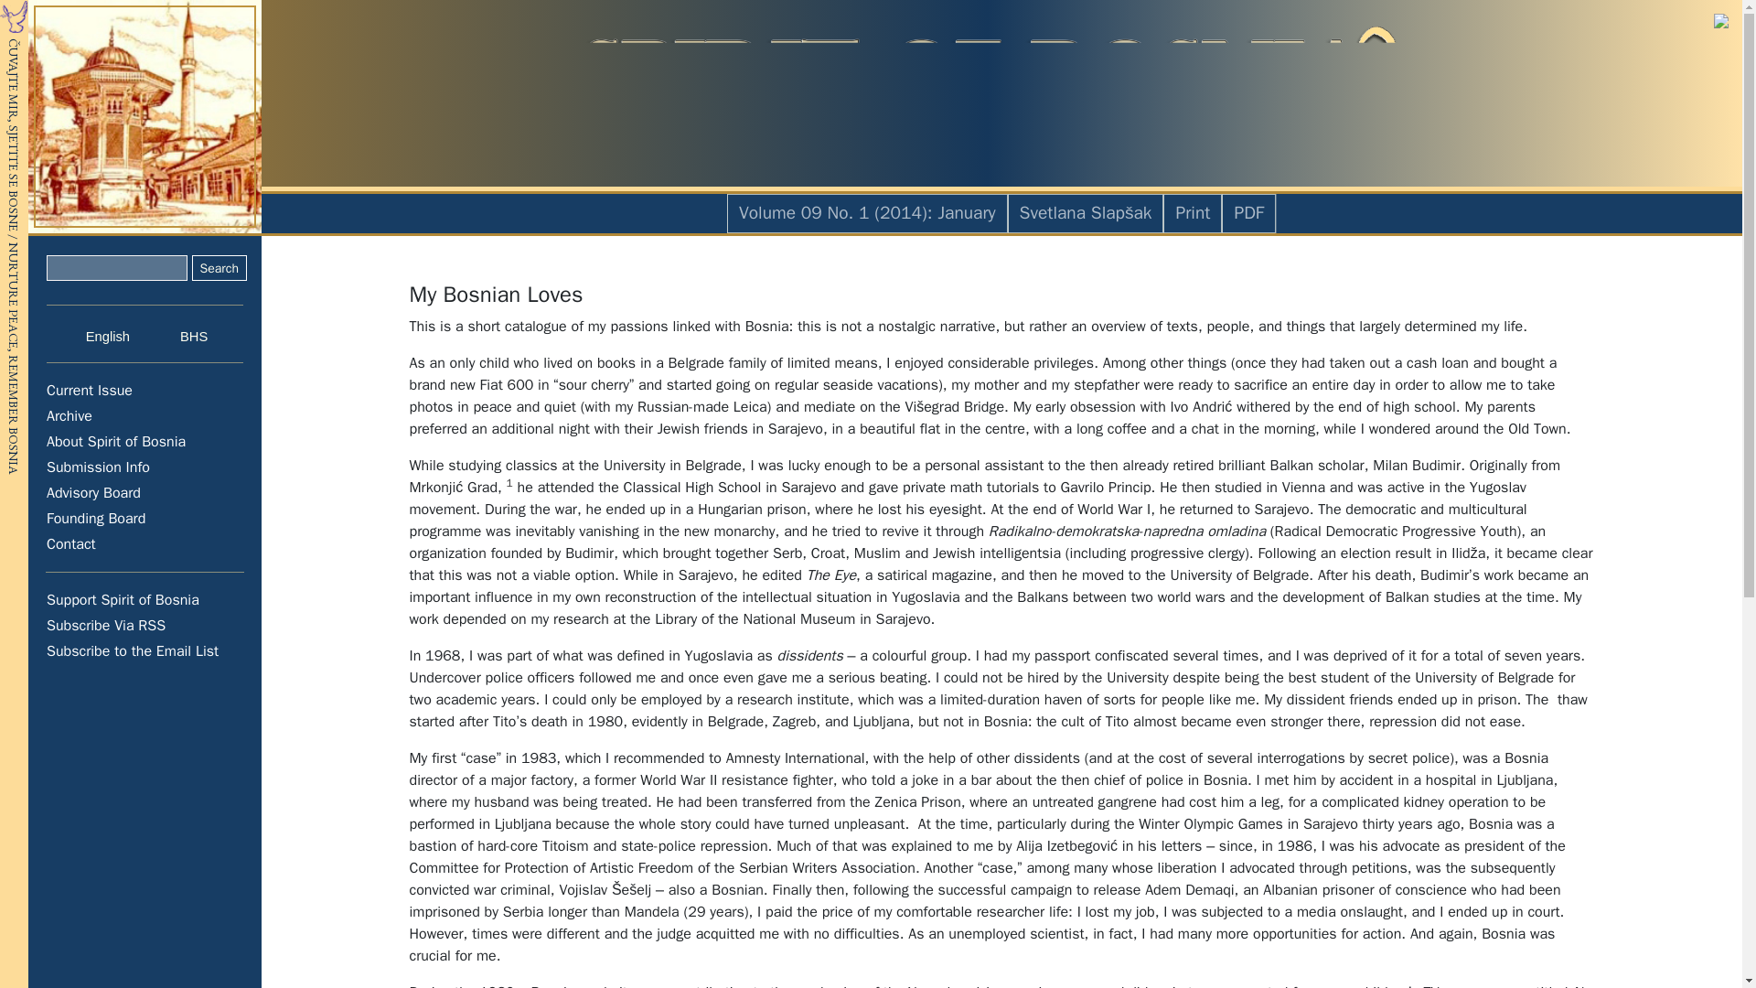 The width and height of the screenshot is (1756, 988). Describe the element at coordinates (146, 544) in the screenshot. I see `Contact` at that location.